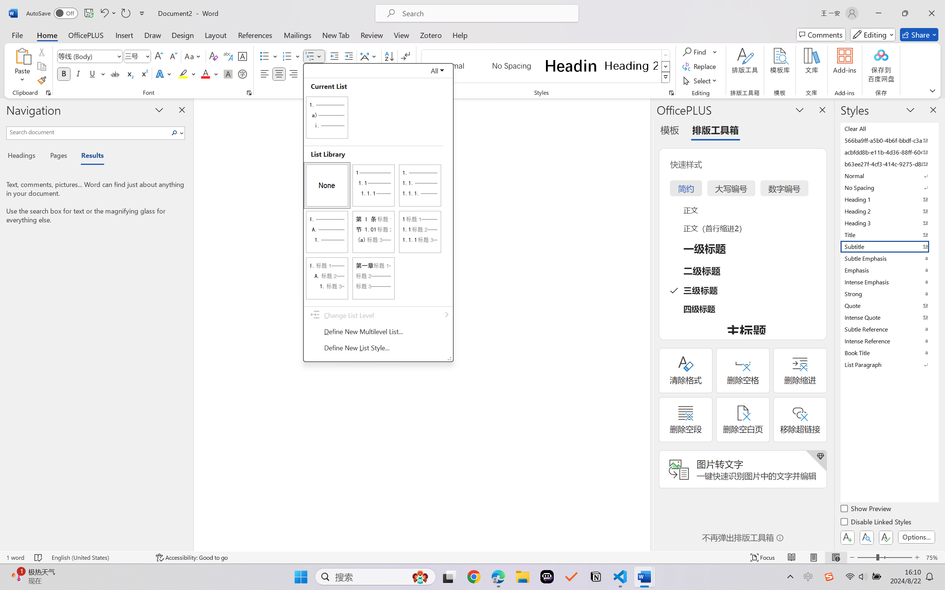 Image resolution: width=945 pixels, height=590 pixels. What do you see at coordinates (666, 77) in the screenshot?
I see `Class: NetUIImage` at bounding box center [666, 77].